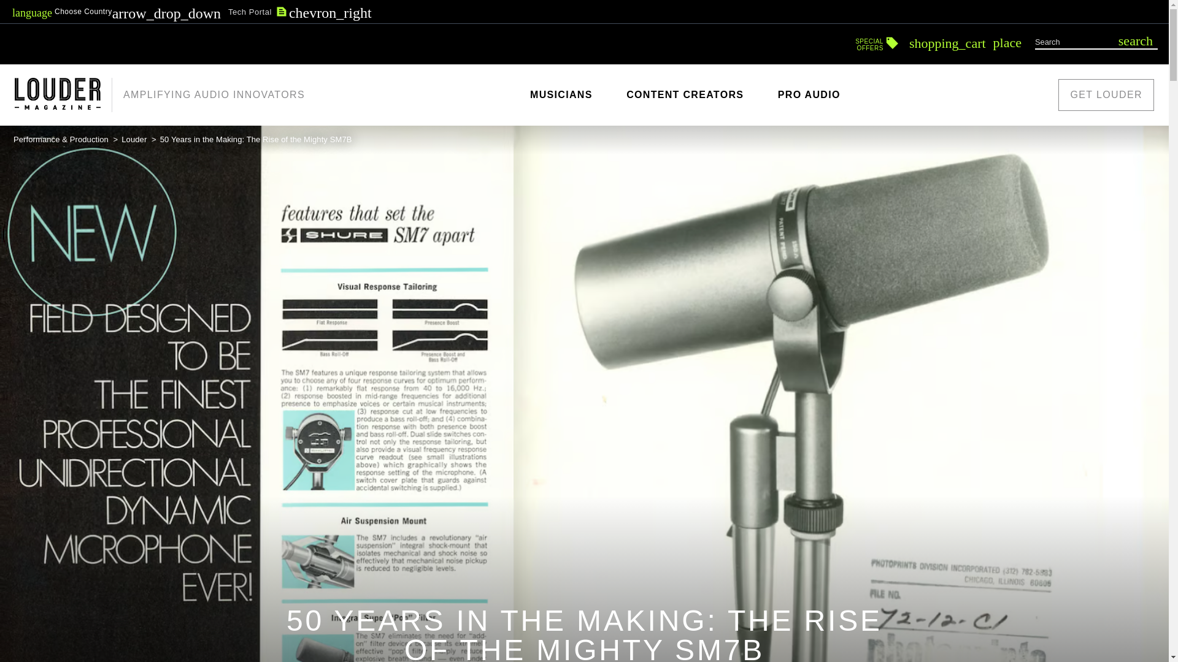 The width and height of the screenshot is (1178, 662). I want to click on PRO AUDIO, so click(117, 11).